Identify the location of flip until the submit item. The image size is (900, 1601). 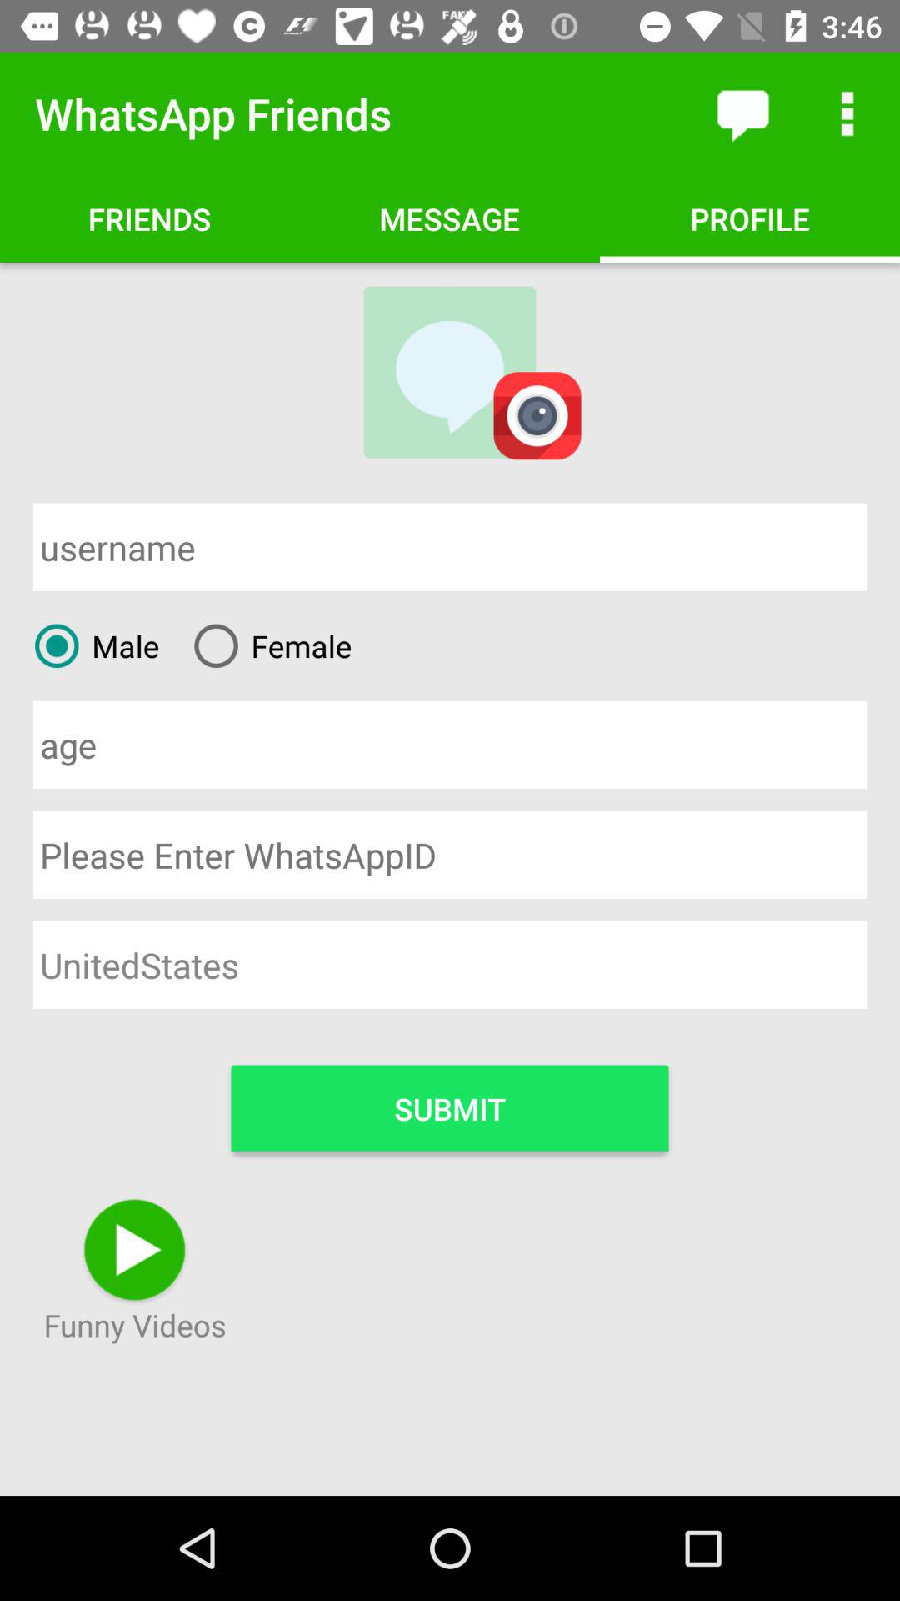
(450, 1107).